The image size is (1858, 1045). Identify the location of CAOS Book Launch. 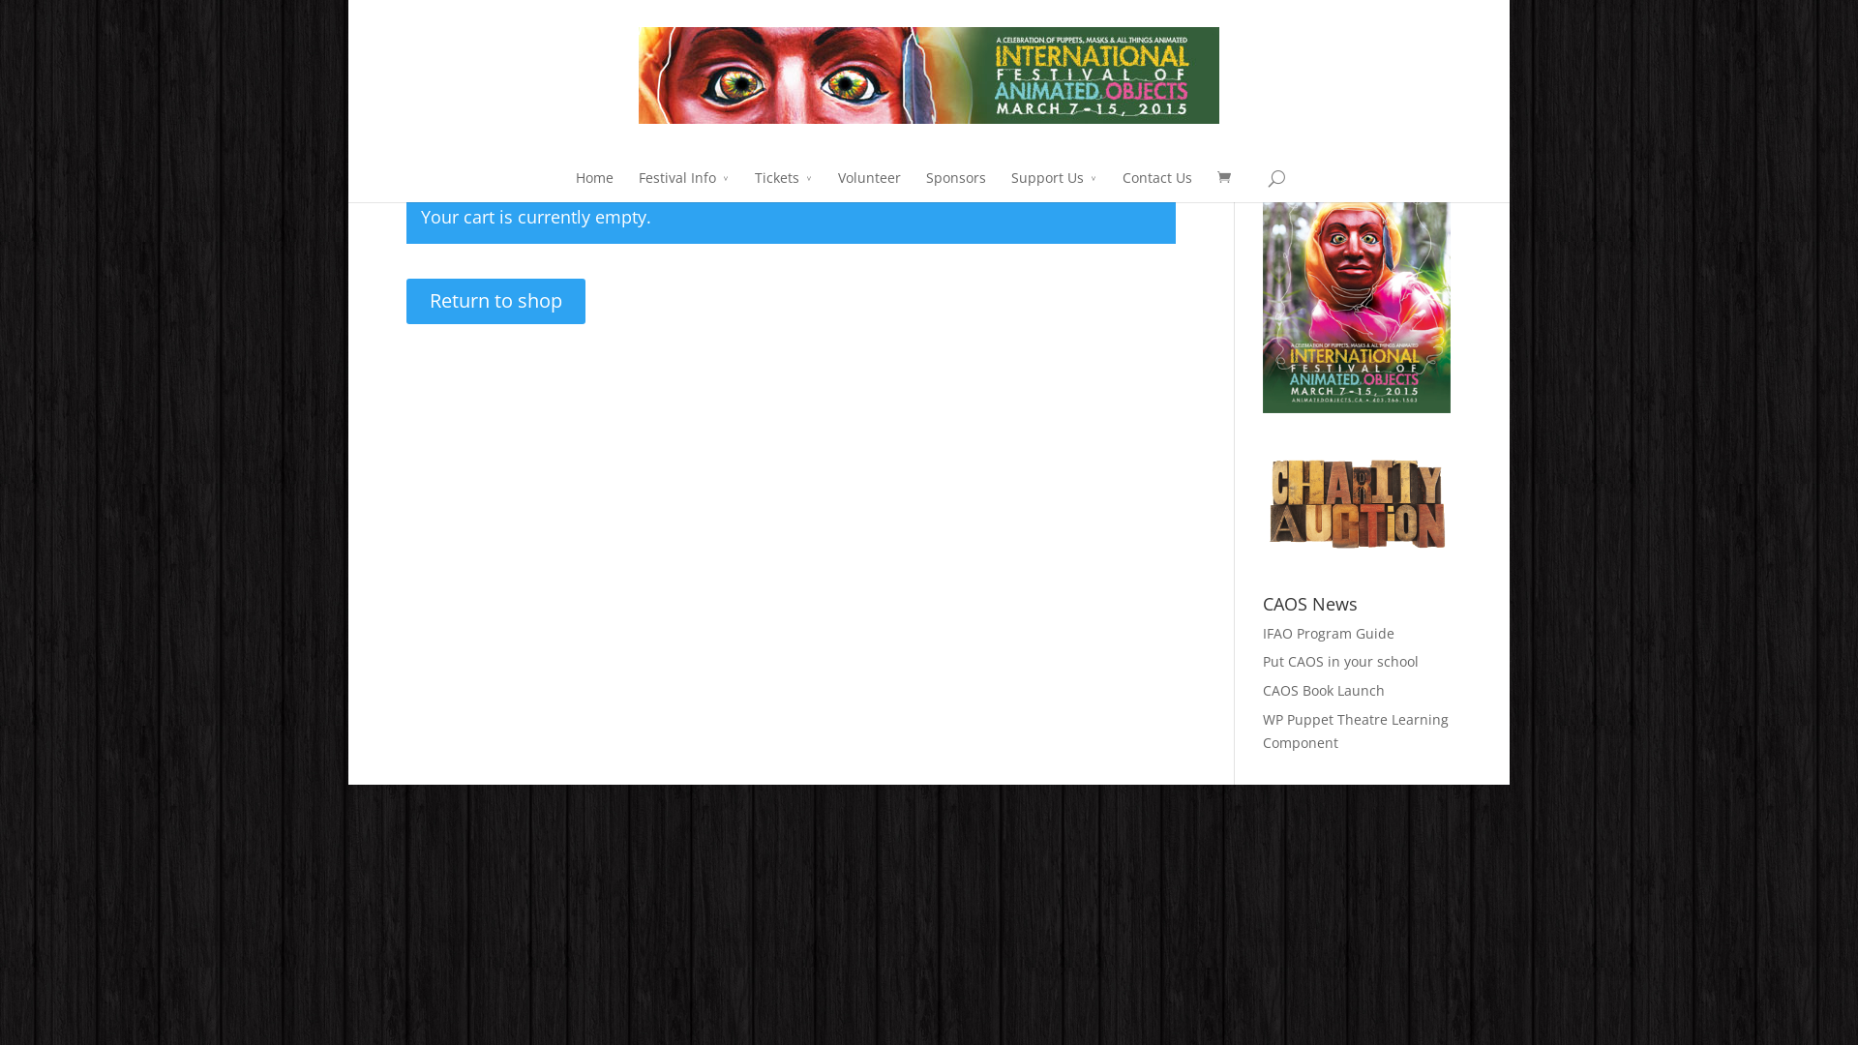
(1324, 691).